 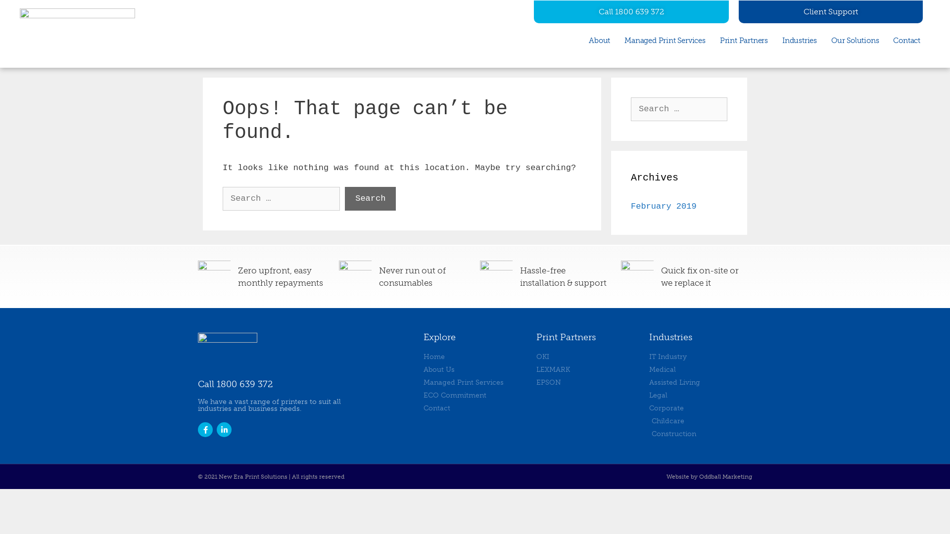 I want to click on Assisted Living, so click(x=701, y=383).